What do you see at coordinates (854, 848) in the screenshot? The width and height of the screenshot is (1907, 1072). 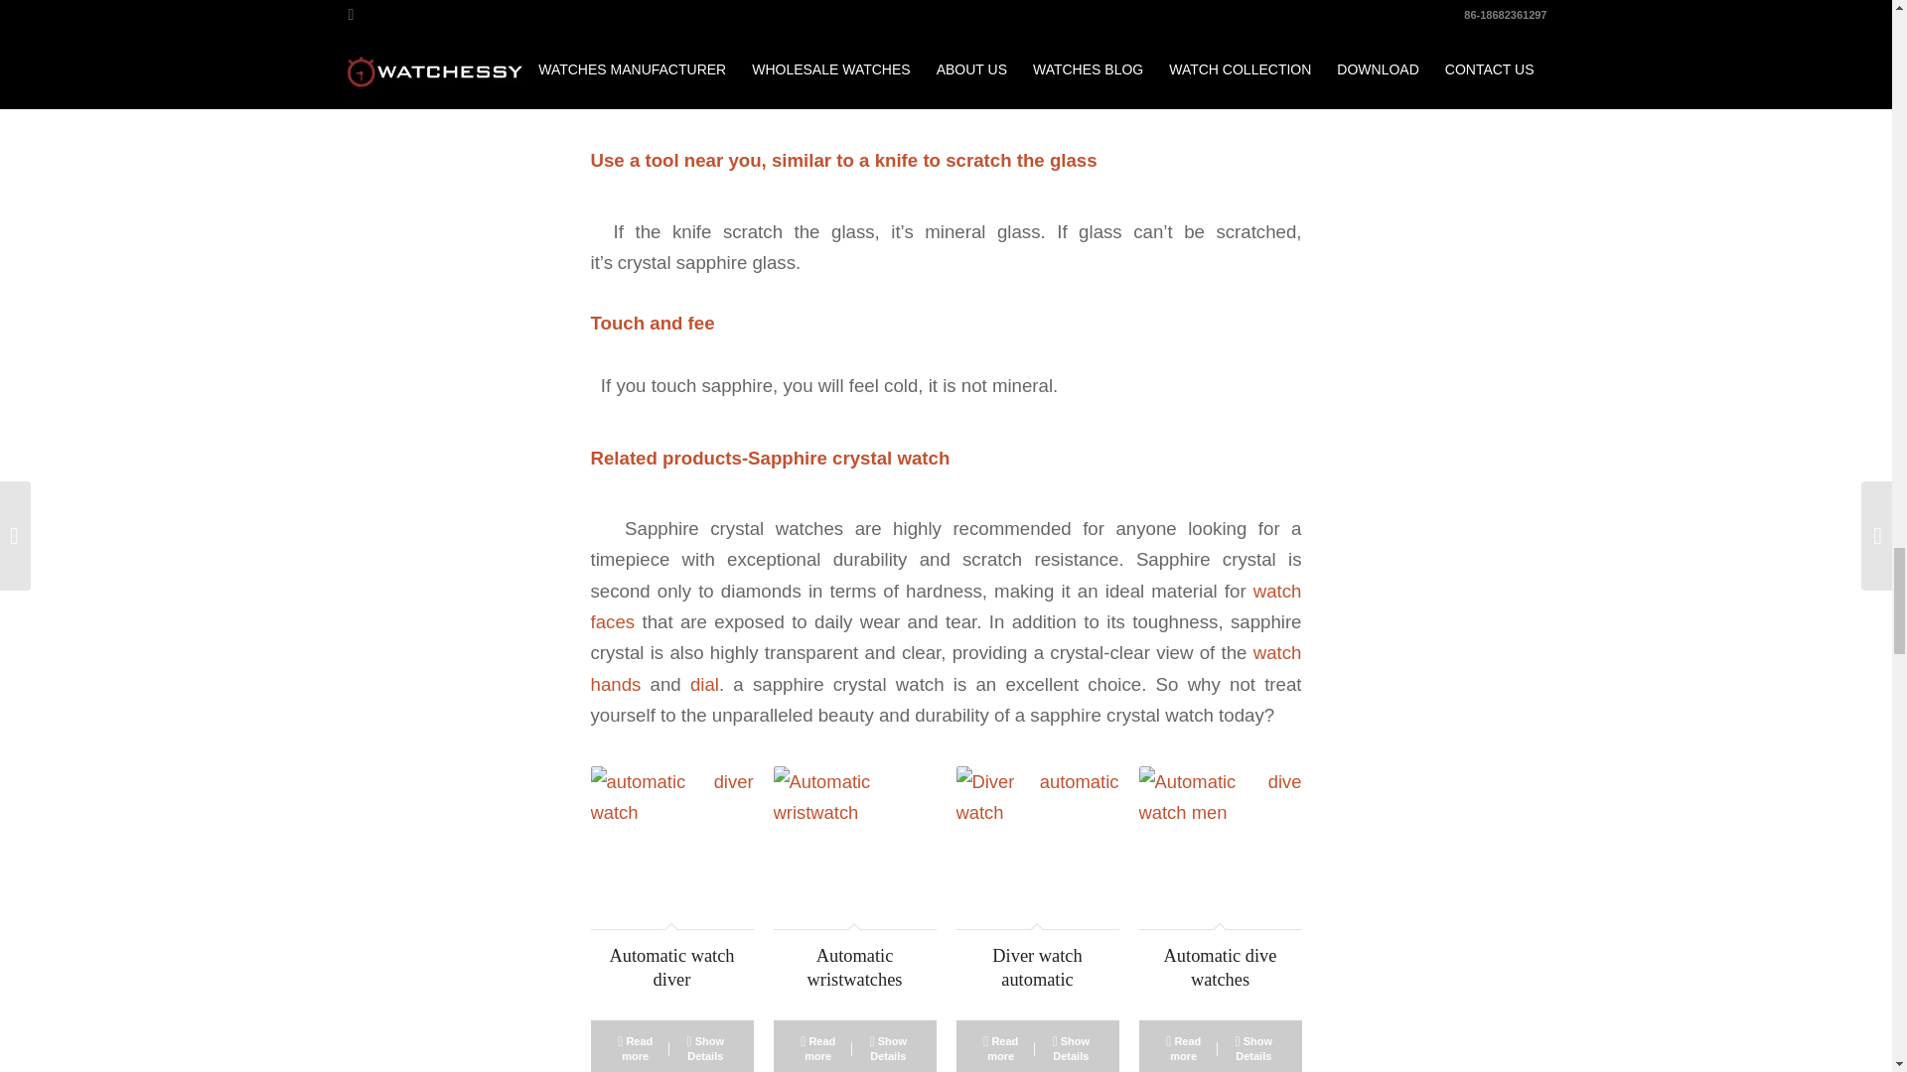 I see `Automatic watch diver Automatic wristwatch` at bounding box center [854, 848].